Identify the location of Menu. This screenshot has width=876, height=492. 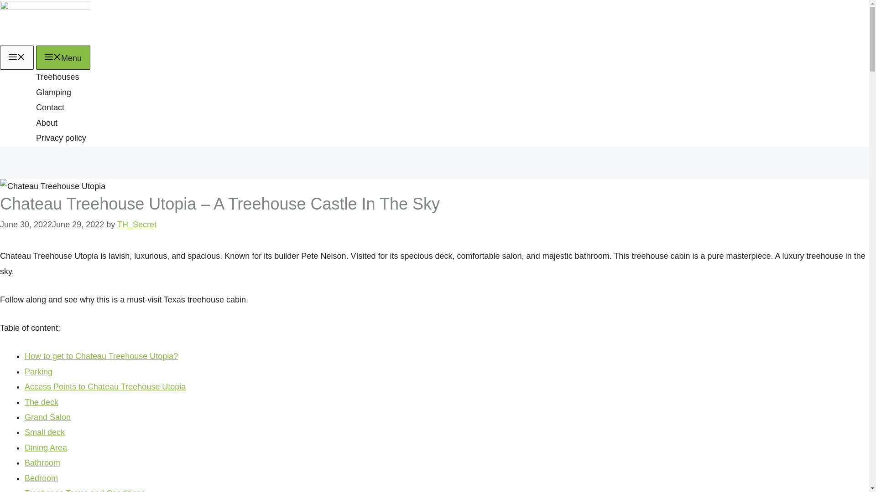
(63, 57).